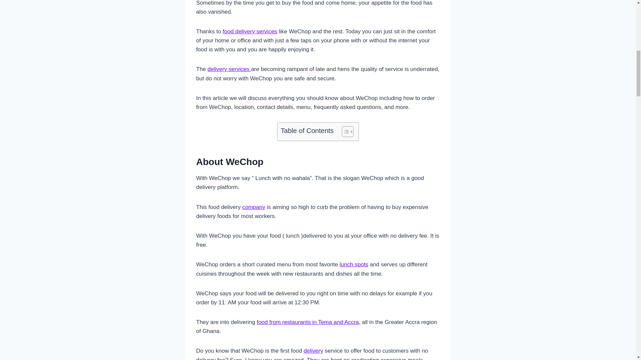  I want to click on delivery, so click(313, 351).